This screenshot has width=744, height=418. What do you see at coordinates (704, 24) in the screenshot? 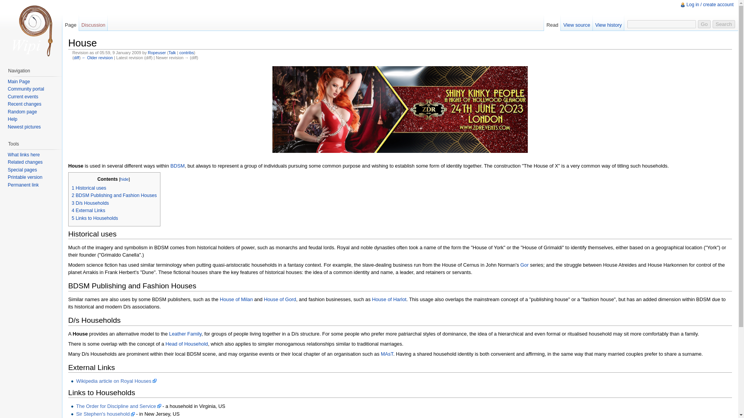
I see `Go` at bounding box center [704, 24].